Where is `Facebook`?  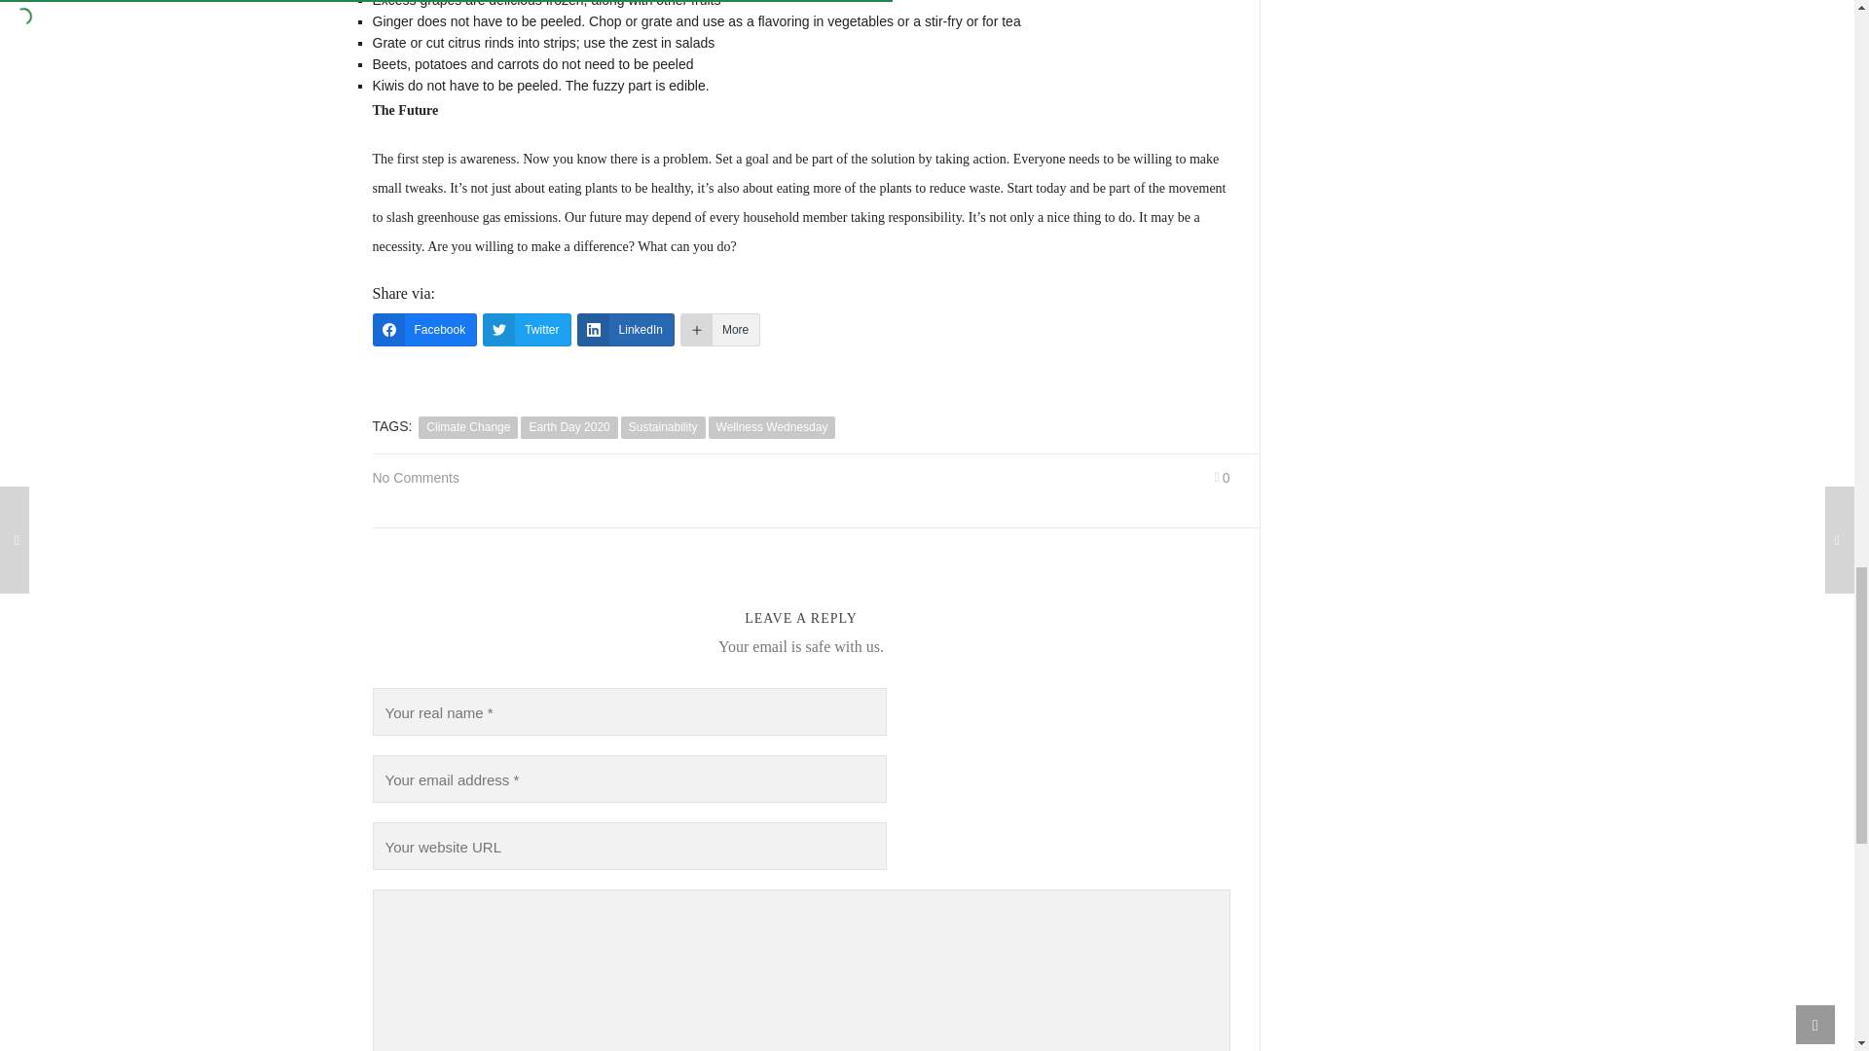
Facebook is located at coordinates (424, 329).